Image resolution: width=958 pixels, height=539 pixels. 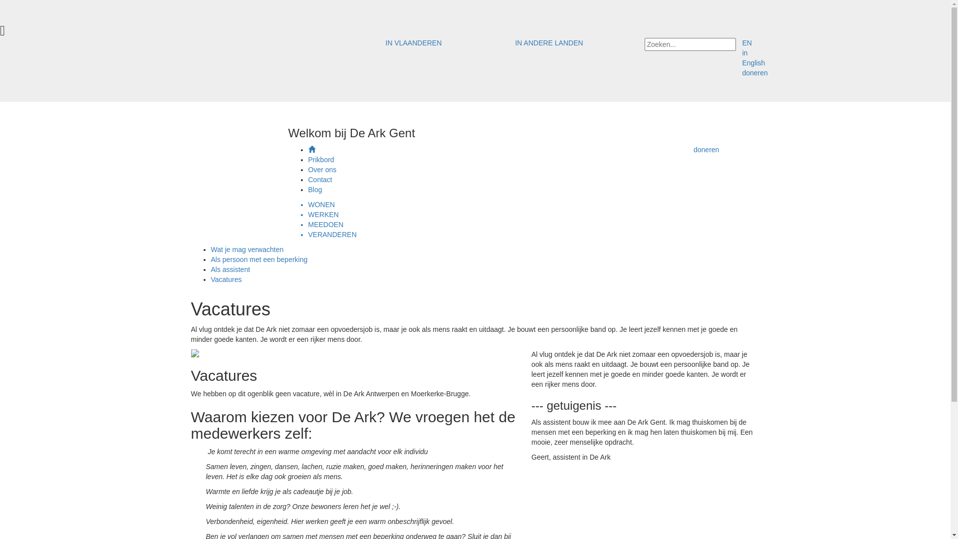 I want to click on WONEN, so click(x=534, y=205).